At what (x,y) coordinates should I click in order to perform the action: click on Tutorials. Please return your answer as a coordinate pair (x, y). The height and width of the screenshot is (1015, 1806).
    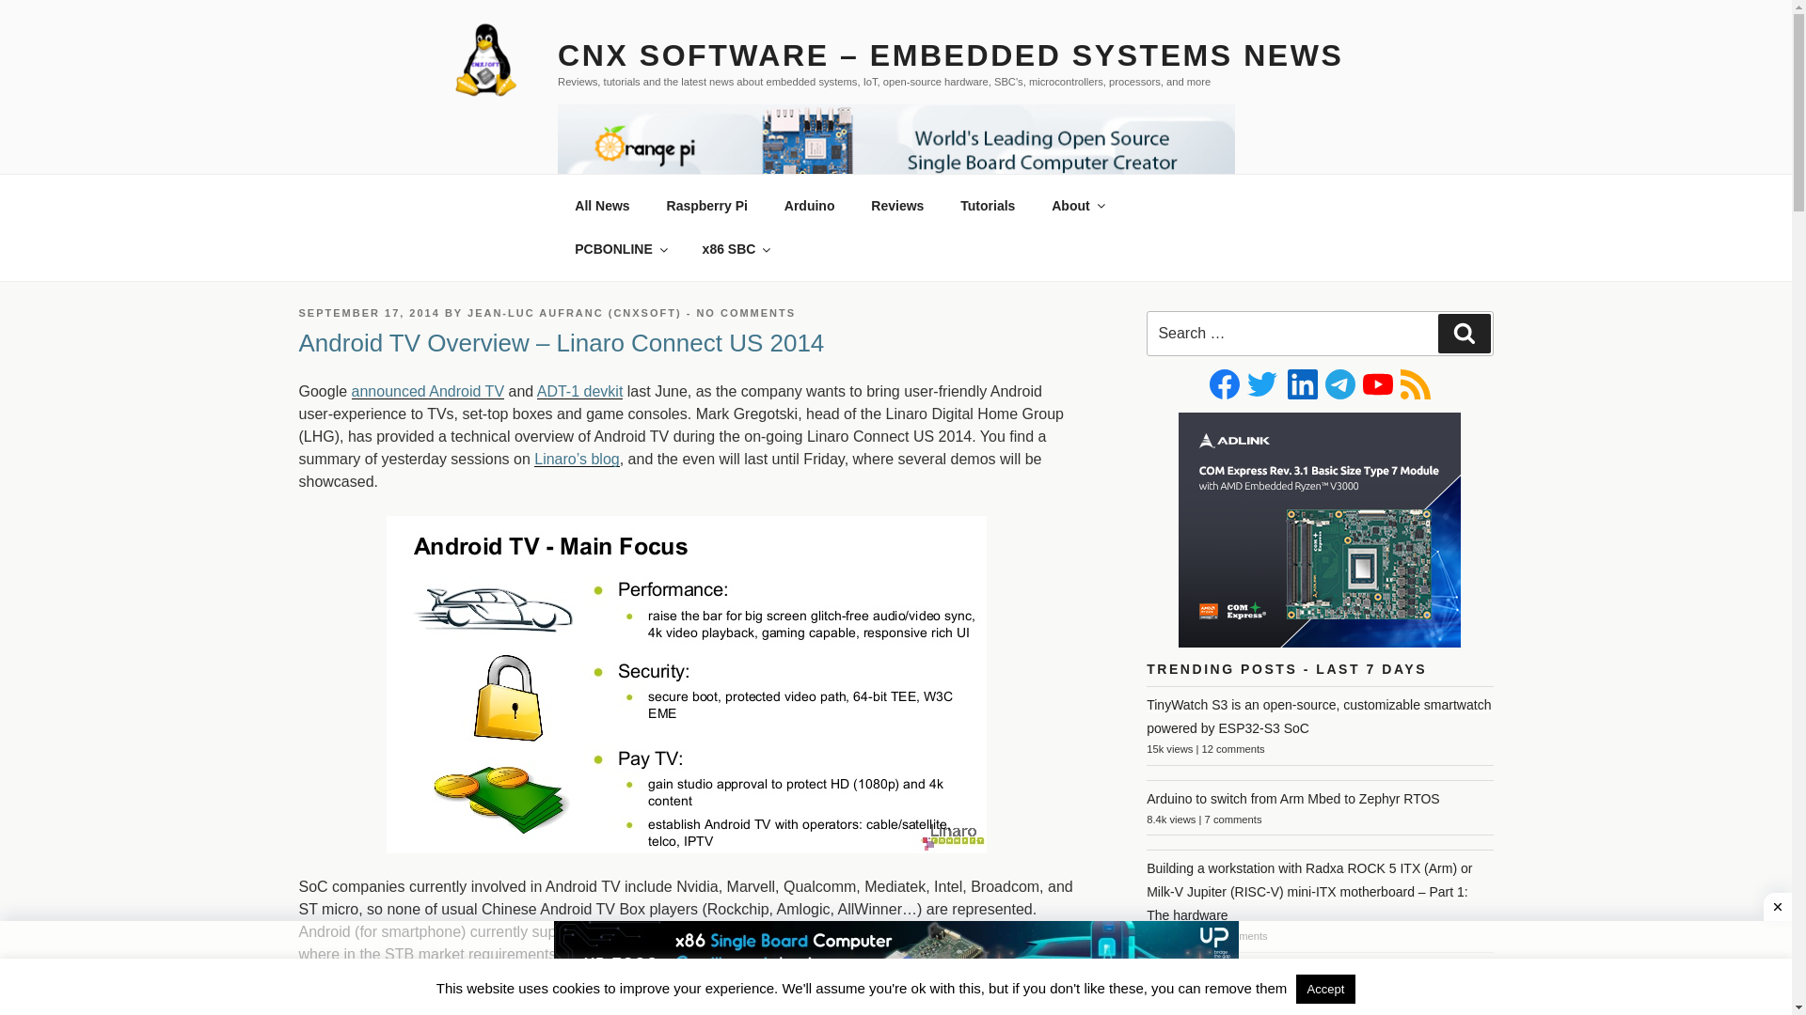
    Looking at the image, I should click on (988, 205).